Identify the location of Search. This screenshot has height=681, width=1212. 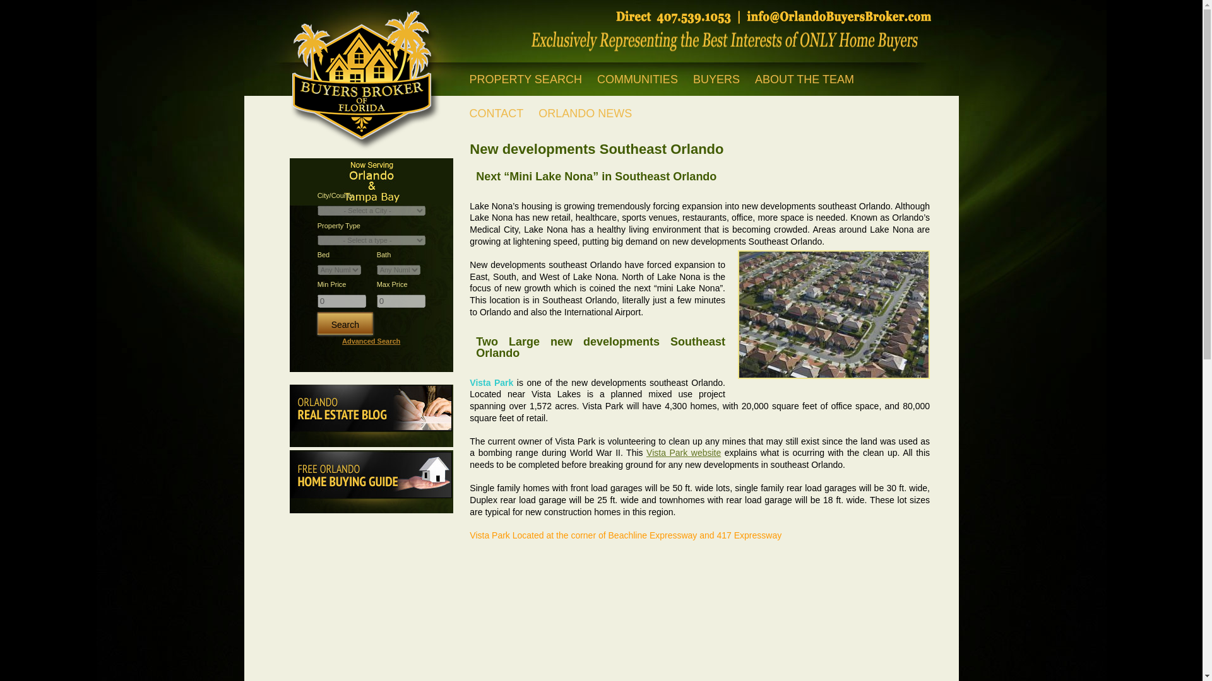
(345, 323).